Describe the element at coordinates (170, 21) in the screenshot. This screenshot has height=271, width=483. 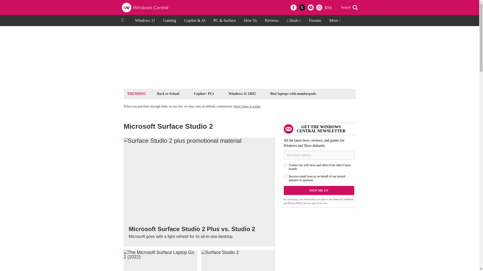
I see `Gaming` at that location.